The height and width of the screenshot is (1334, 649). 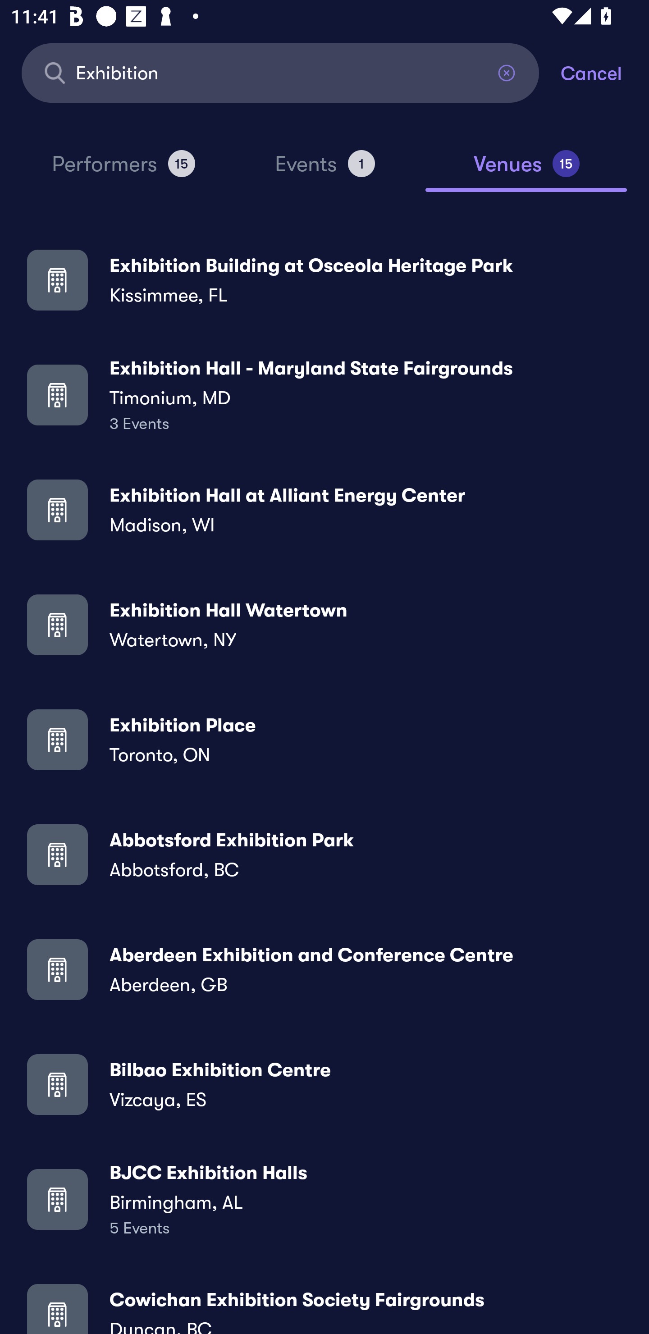 What do you see at coordinates (324, 625) in the screenshot?
I see `Exhibition Hall Watertown Watertown, NY` at bounding box center [324, 625].